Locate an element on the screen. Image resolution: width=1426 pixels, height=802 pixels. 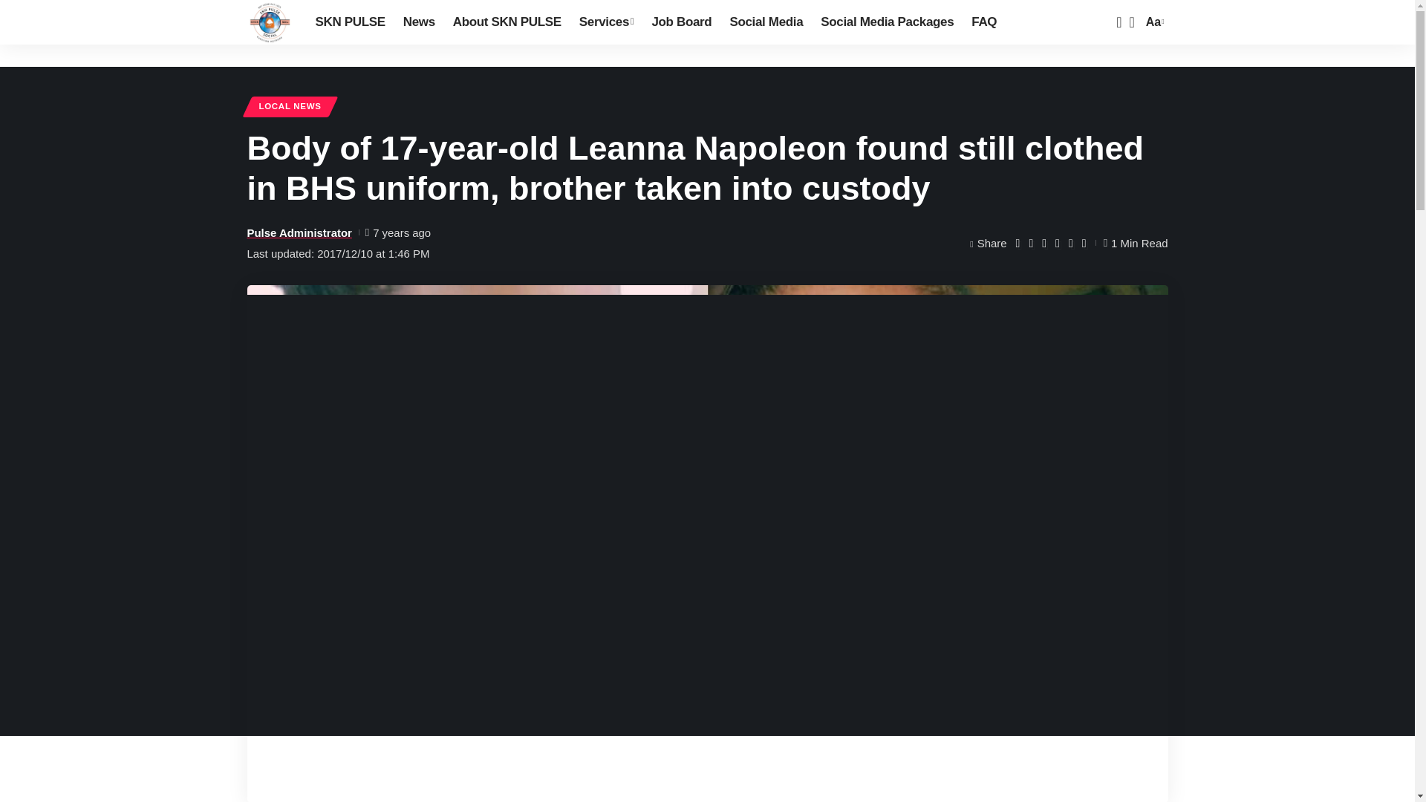
Services is located at coordinates (606, 22).